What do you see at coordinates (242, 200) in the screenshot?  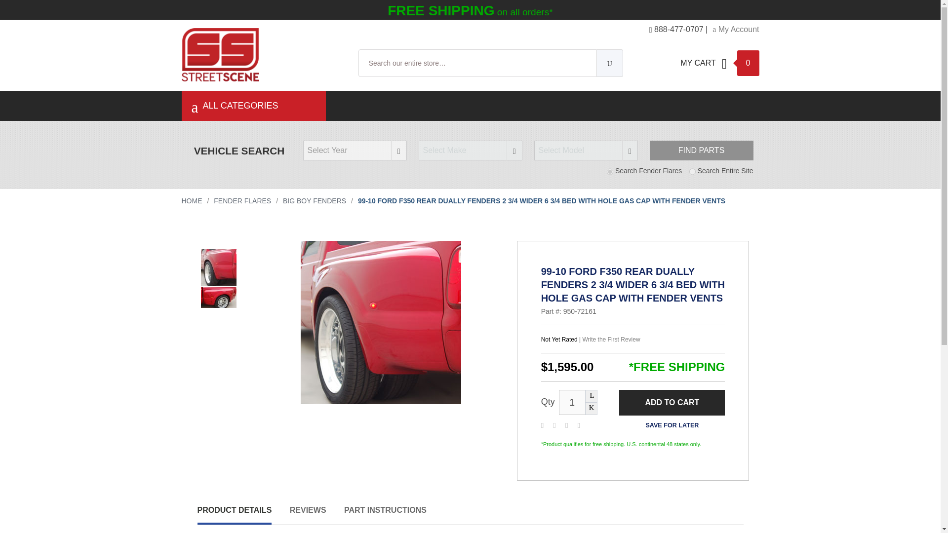 I see `Fender Flares` at bounding box center [242, 200].